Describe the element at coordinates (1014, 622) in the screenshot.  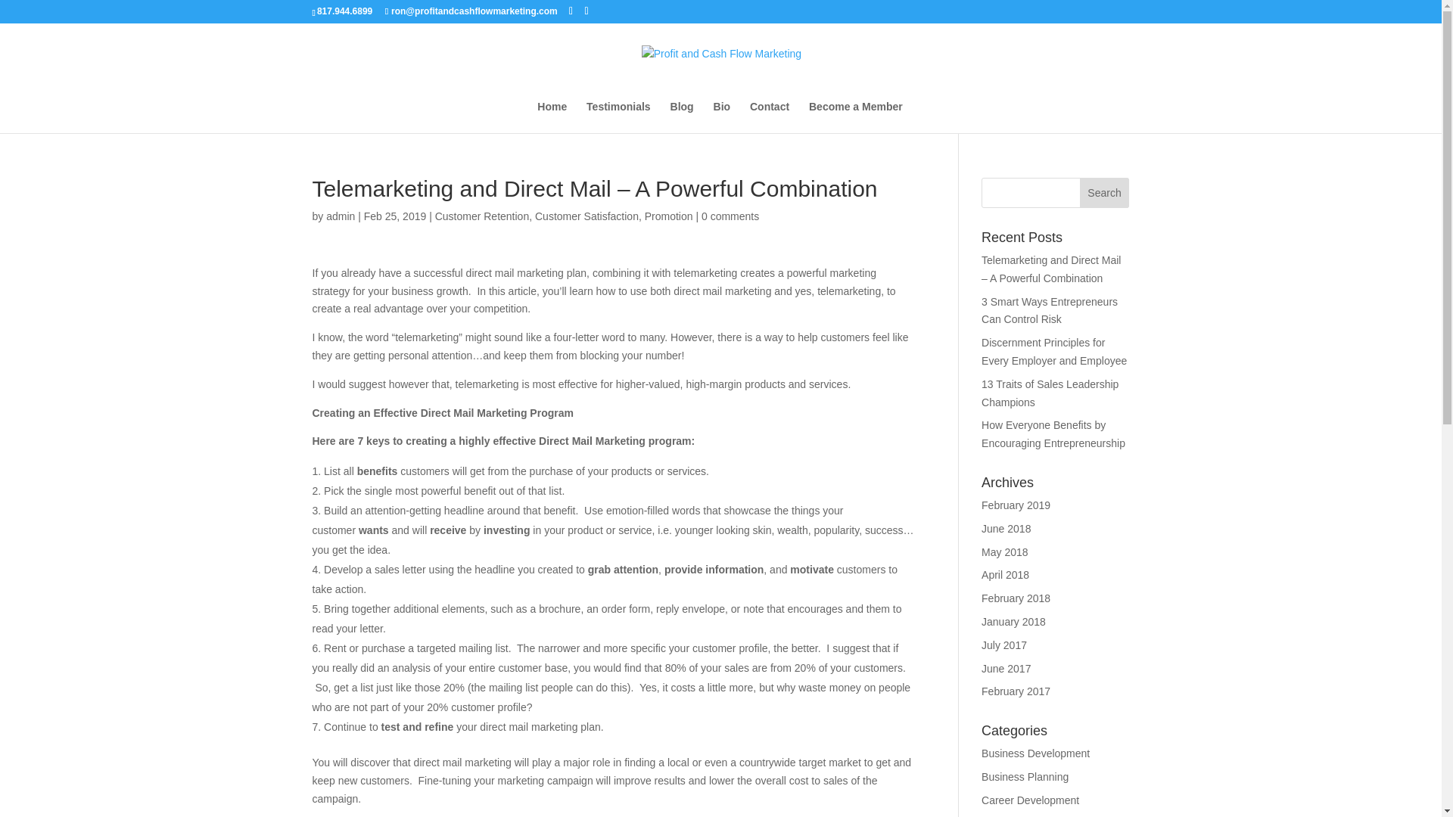
I see `January 2018` at that location.